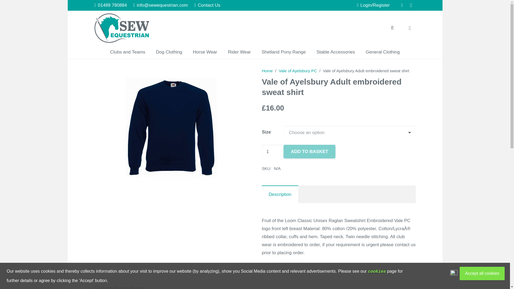  I want to click on Facebook, so click(402, 5).